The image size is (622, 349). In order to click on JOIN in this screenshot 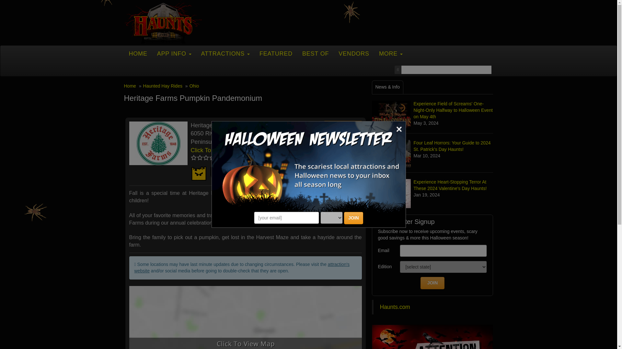, I will do `click(353, 218)`.